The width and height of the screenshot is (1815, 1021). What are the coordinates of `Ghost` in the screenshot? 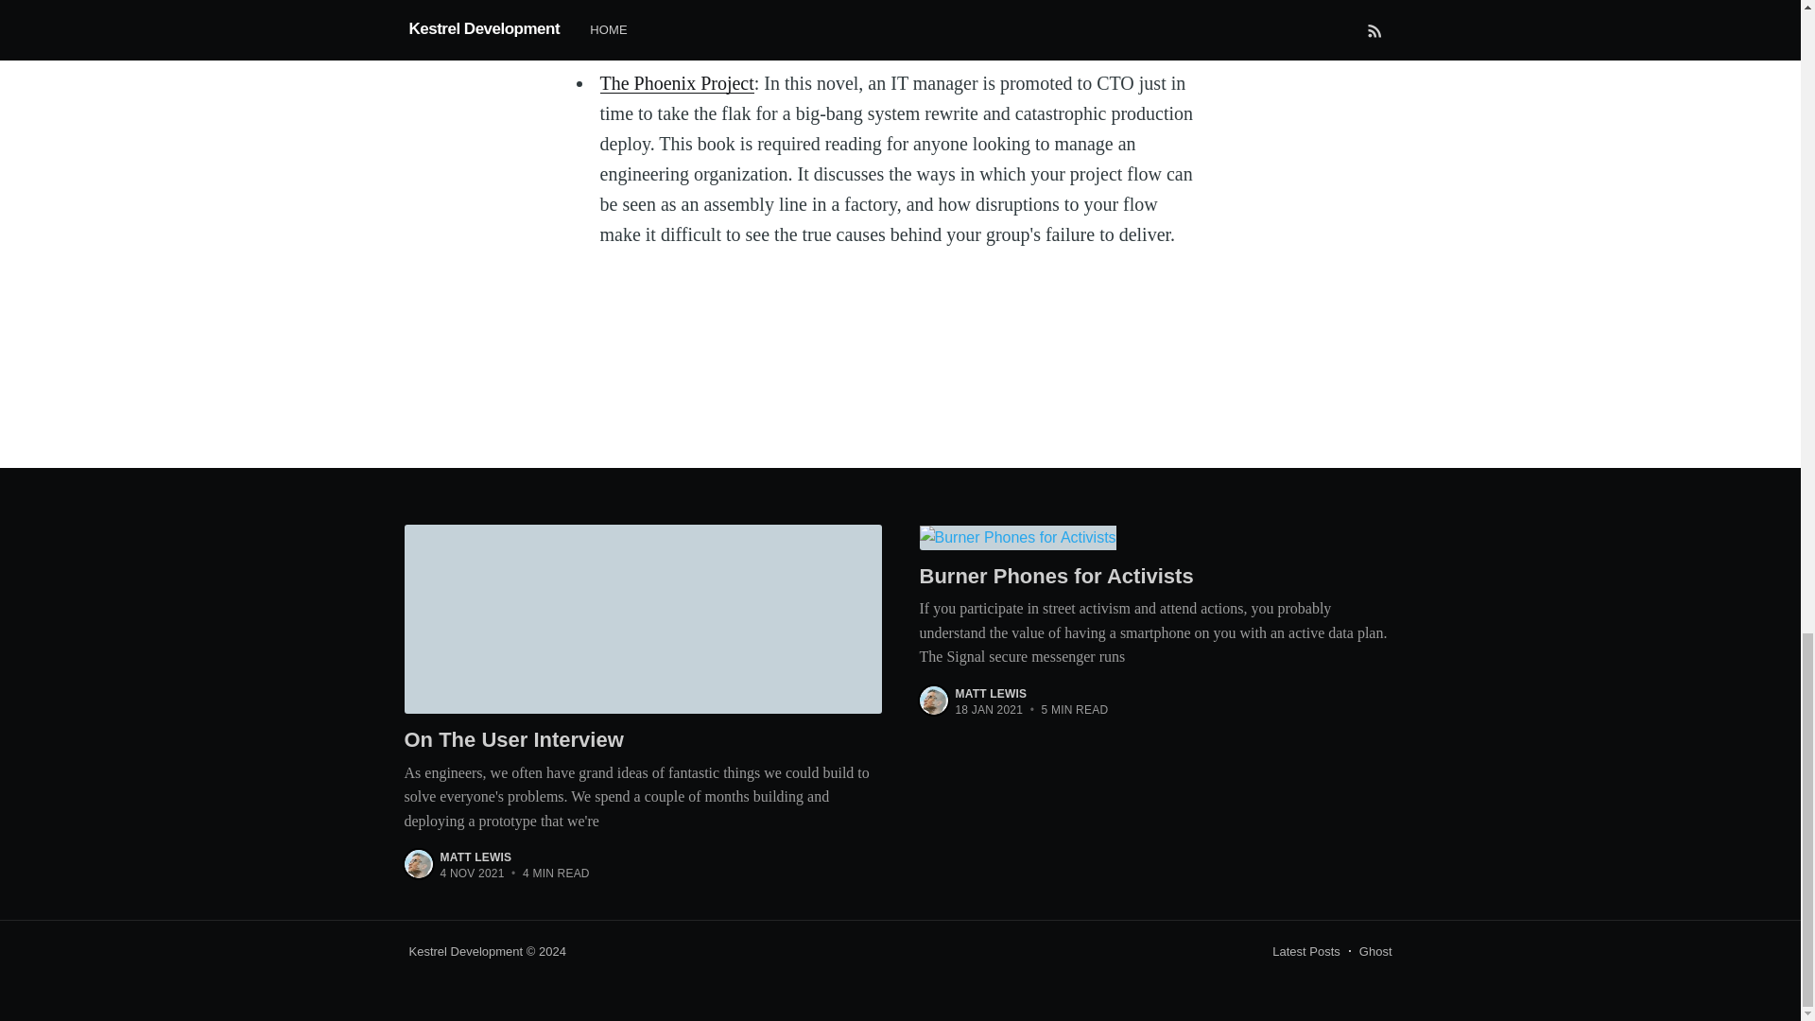 It's located at (1375, 951).